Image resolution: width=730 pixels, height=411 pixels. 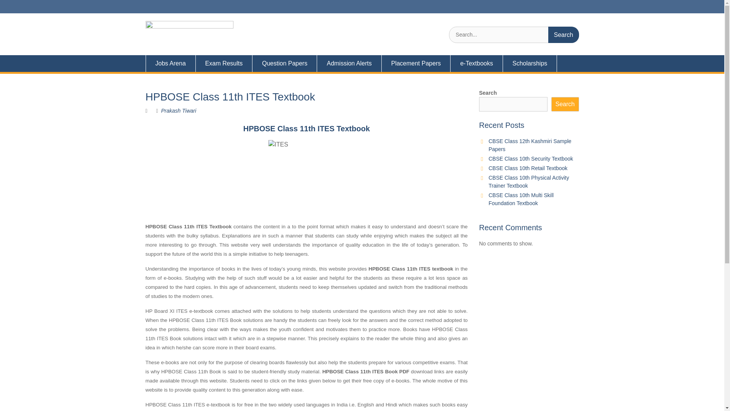 I want to click on Placement Papers, so click(x=416, y=63).